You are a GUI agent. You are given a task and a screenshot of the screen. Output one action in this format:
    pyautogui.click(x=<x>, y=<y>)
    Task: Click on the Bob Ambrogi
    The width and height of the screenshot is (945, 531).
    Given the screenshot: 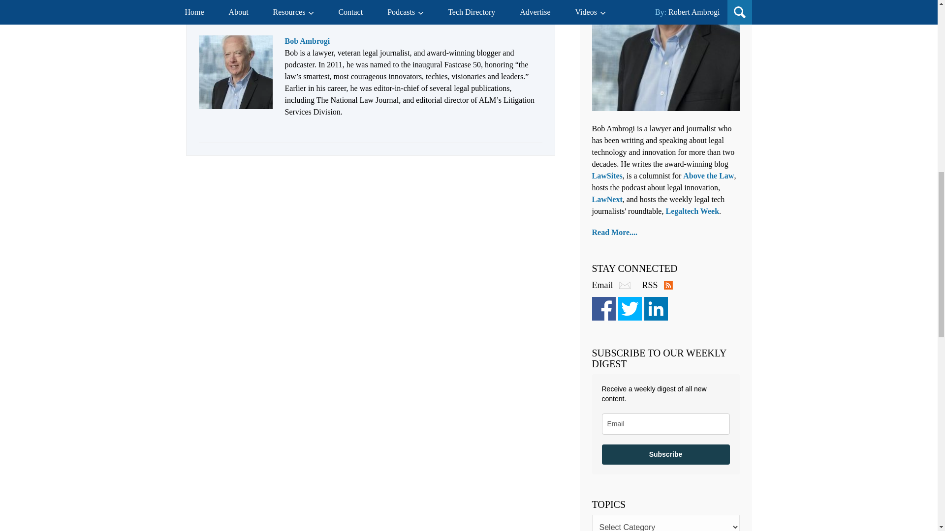 What is the action you would take?
    pyautogui.click(x=307, y=40)
    